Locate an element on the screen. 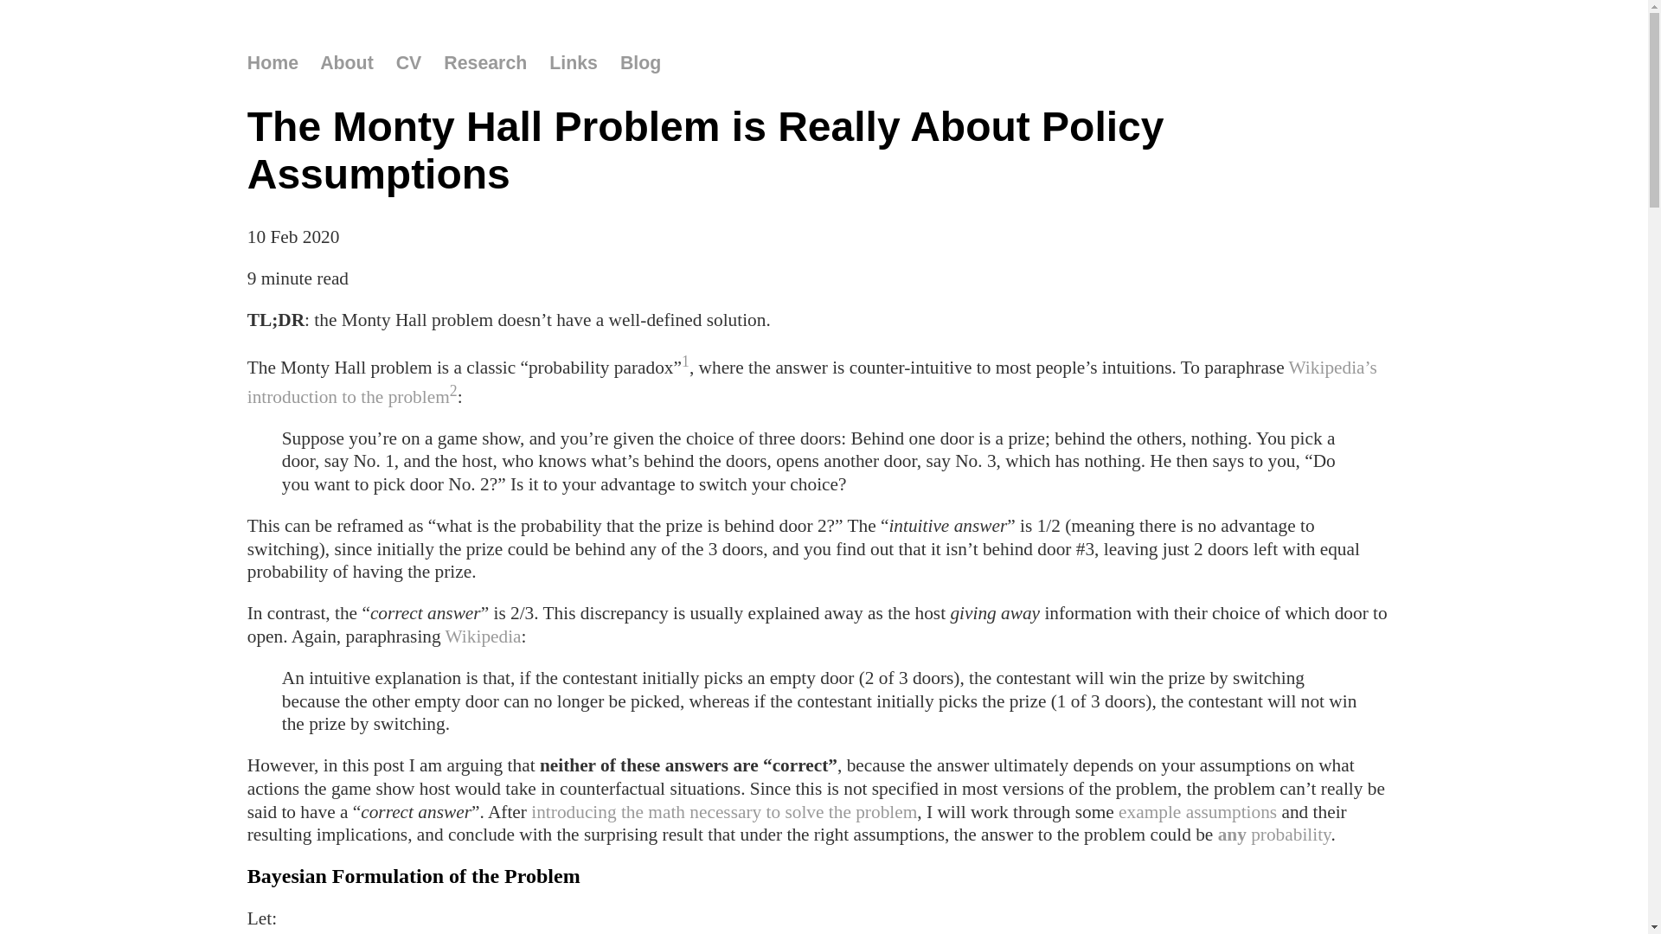 The height and width of the screenshot is (934, 1661). CV is located at coordinates (409, 63).